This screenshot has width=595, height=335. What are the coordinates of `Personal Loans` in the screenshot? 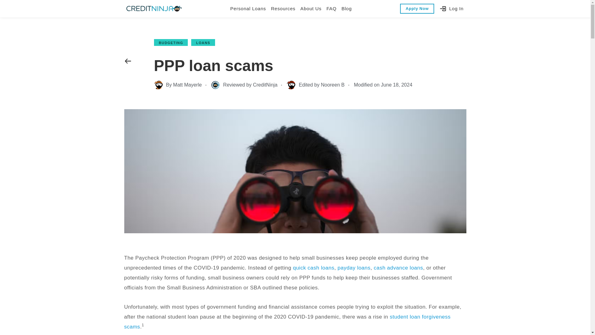 It's located at (248, 9).